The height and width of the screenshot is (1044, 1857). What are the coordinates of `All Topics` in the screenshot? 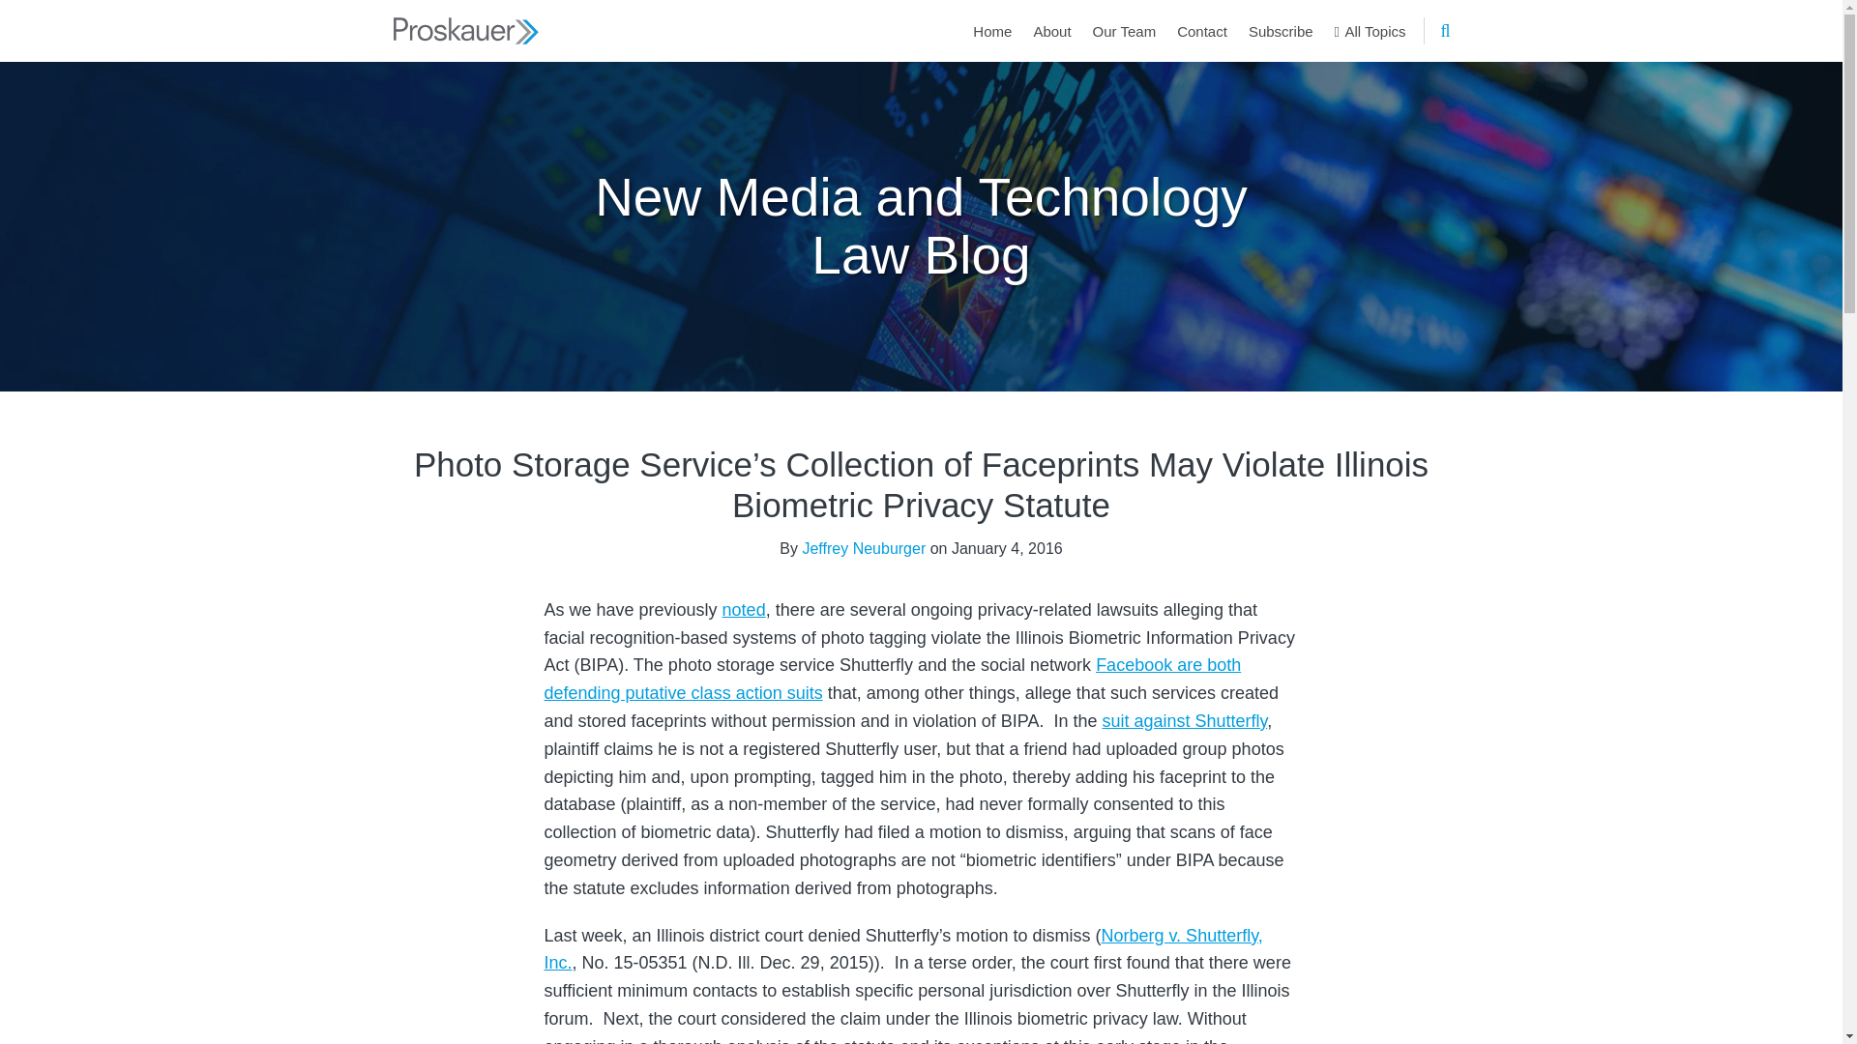 It's located at (1370, 31).